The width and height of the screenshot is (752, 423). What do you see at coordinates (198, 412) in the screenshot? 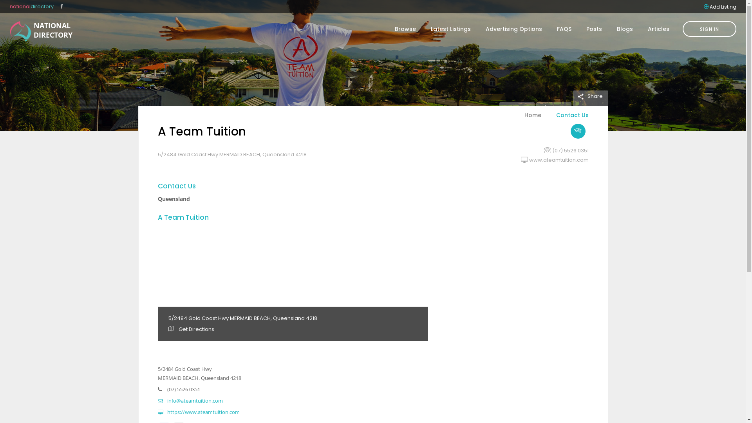
I see `https://www.ateamtuition.com` at bounding box center [198, 412].